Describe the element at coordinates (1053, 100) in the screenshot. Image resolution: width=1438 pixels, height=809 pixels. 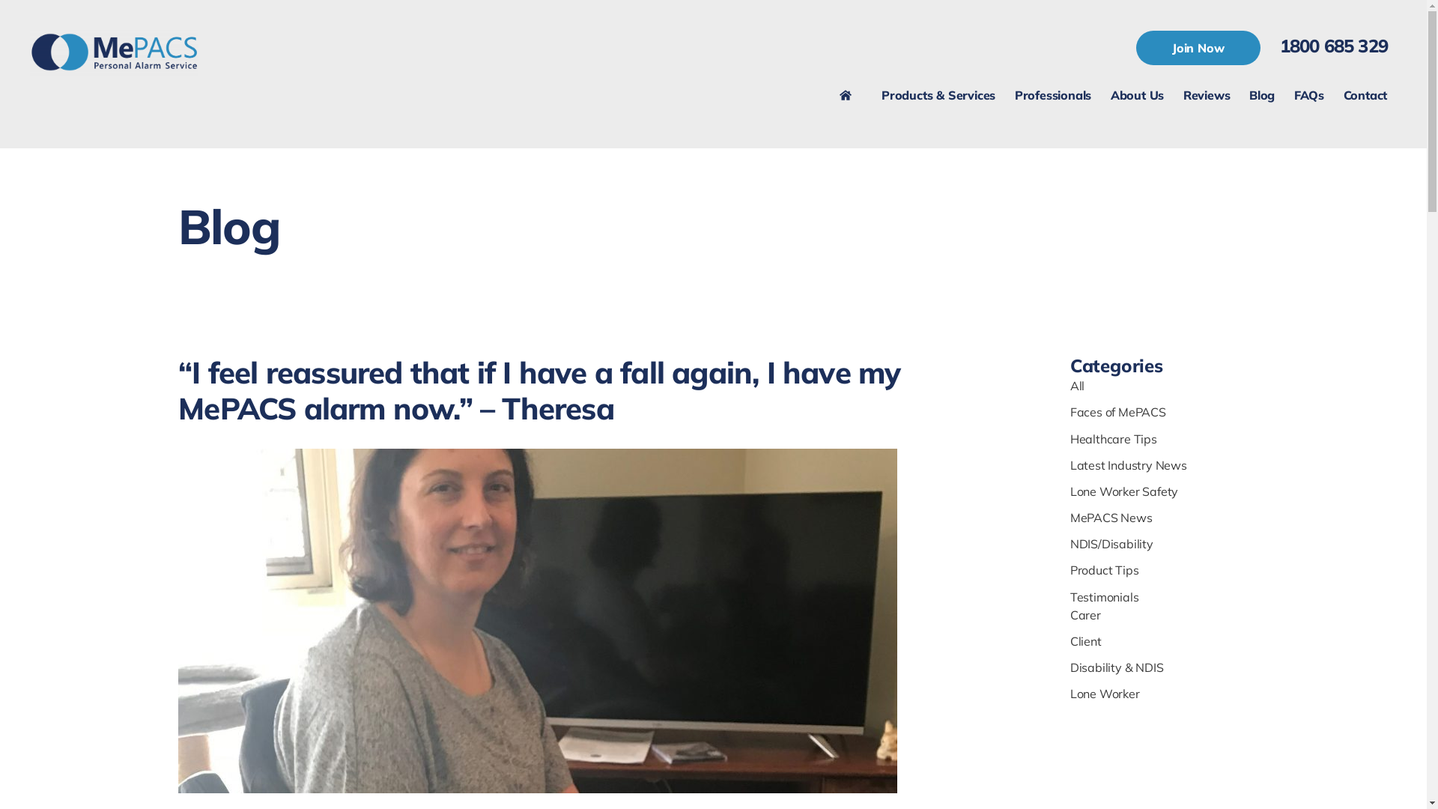
I see `Professionals` at that location.